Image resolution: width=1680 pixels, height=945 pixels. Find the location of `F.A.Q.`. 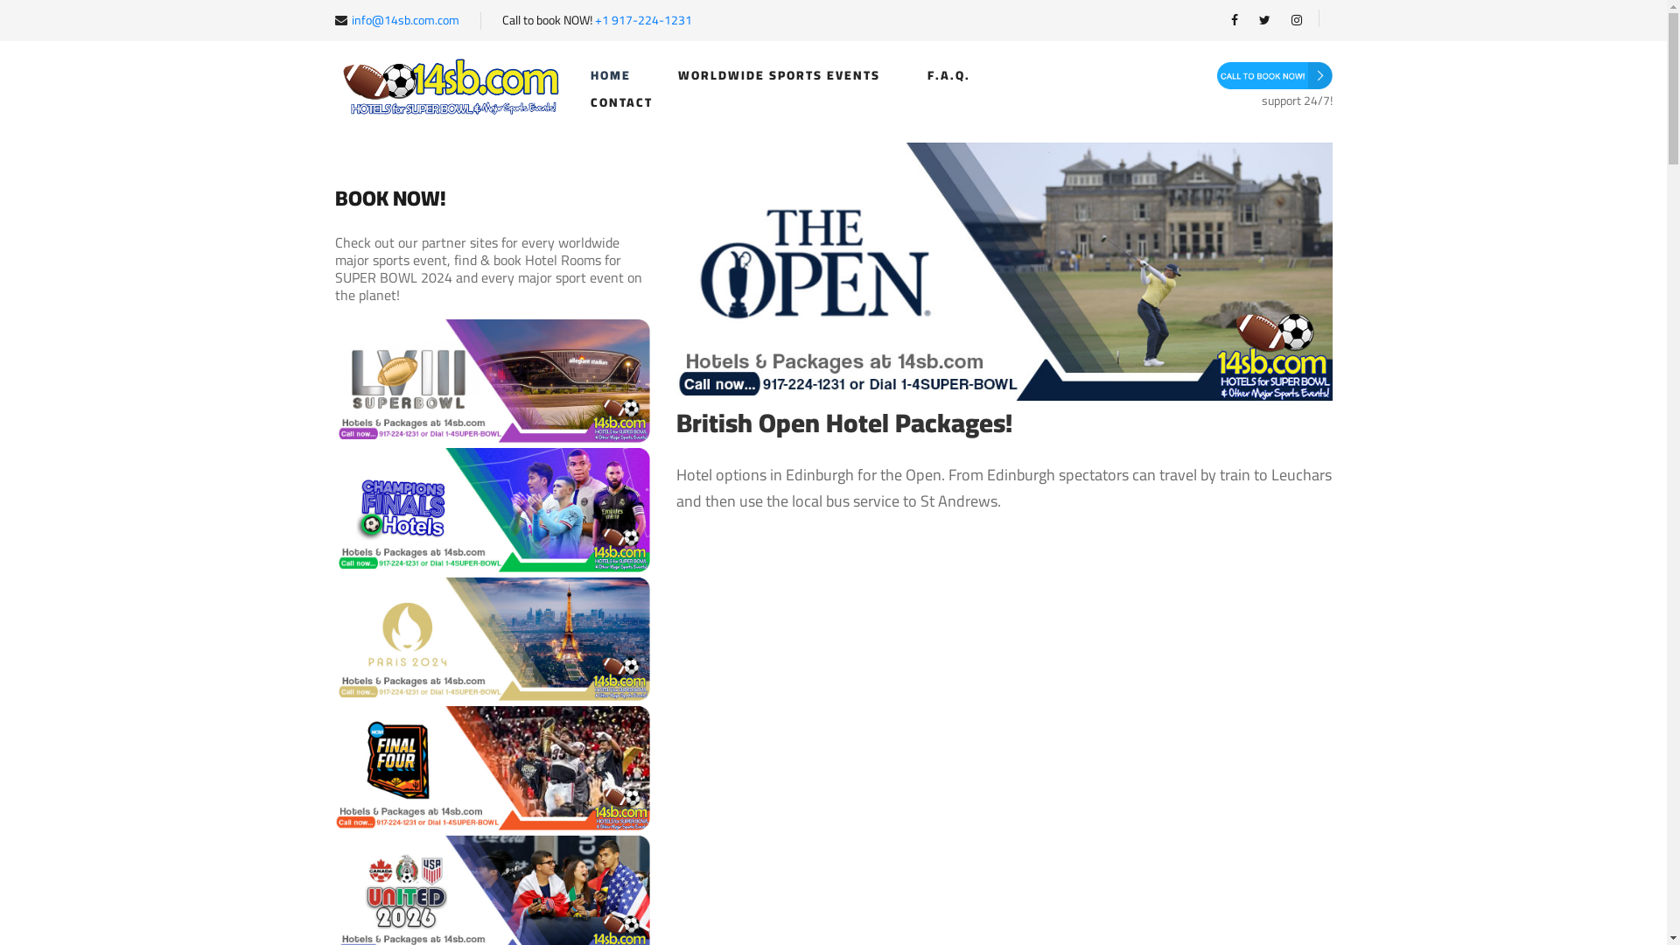

F.A.Q. is located at coordinates (948, 75).